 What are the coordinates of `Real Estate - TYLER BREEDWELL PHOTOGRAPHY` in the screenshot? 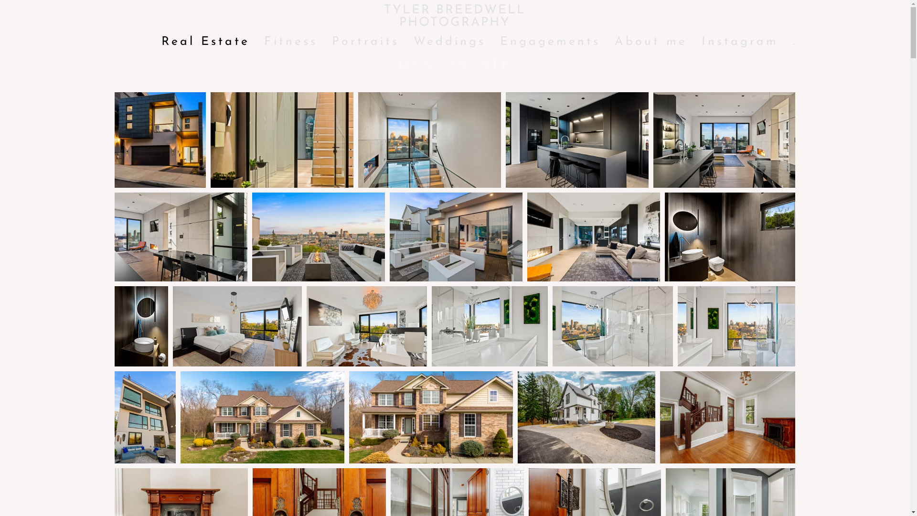 It's located at (263, 418).